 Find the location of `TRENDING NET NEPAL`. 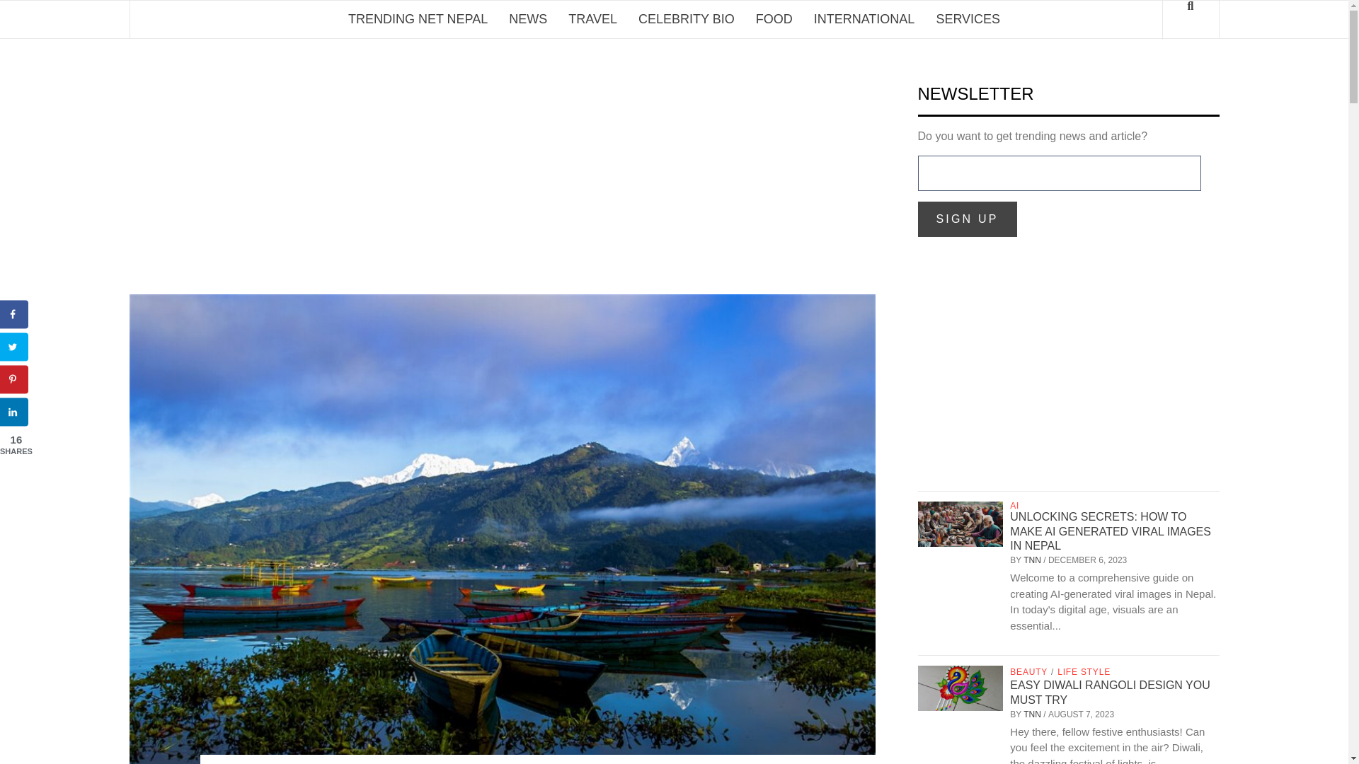

TRENDING NET NEPAL is located at coordinates (418, 20).